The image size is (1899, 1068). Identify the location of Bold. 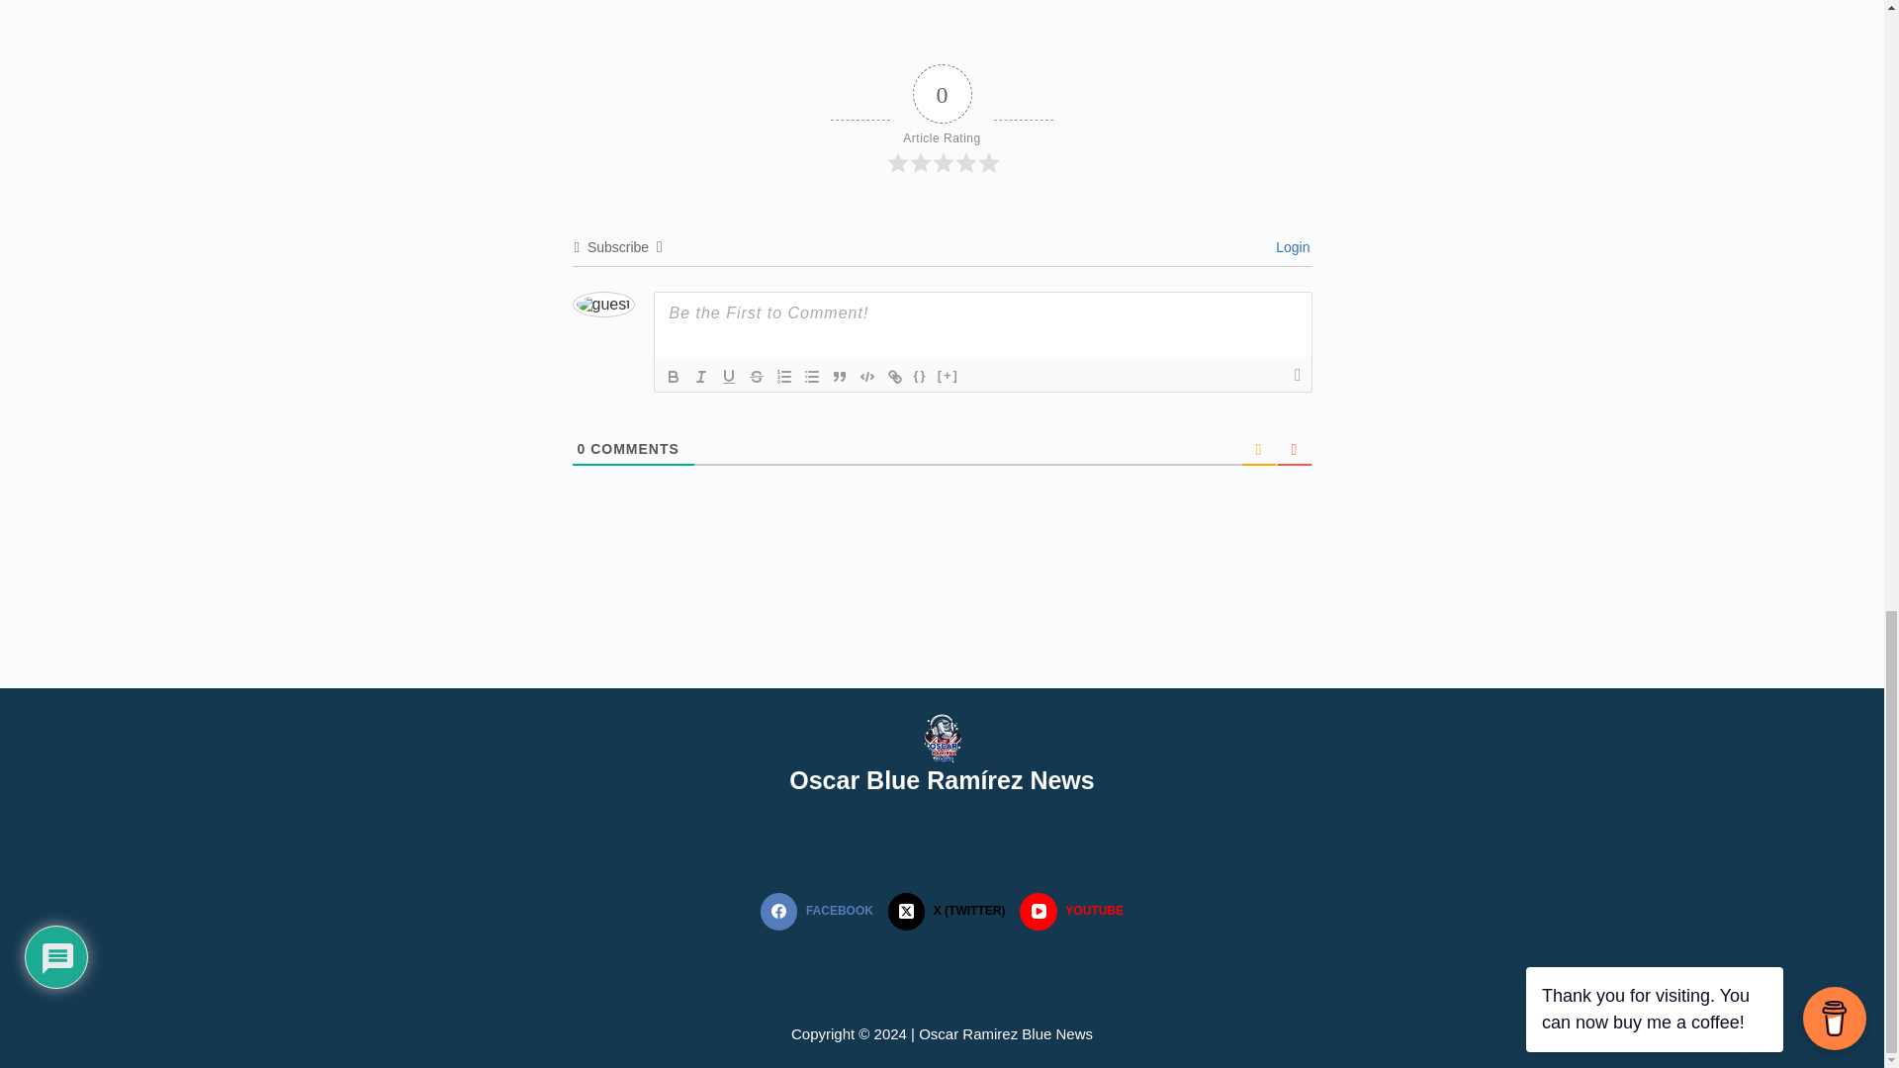
(673, 377).